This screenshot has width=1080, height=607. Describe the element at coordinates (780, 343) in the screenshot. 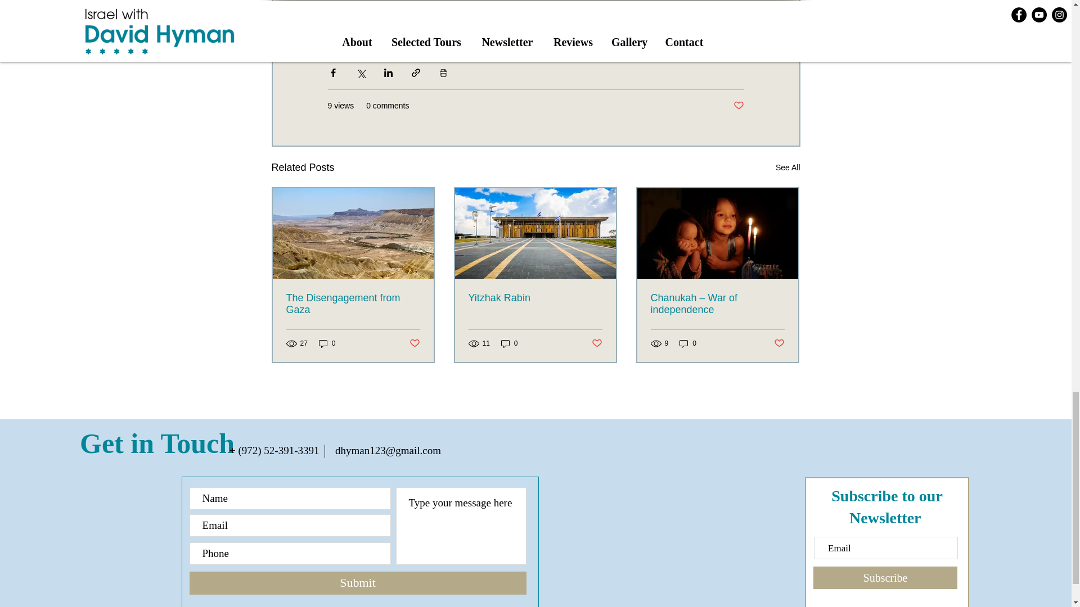

I see `Post not marked as liked` at that location.